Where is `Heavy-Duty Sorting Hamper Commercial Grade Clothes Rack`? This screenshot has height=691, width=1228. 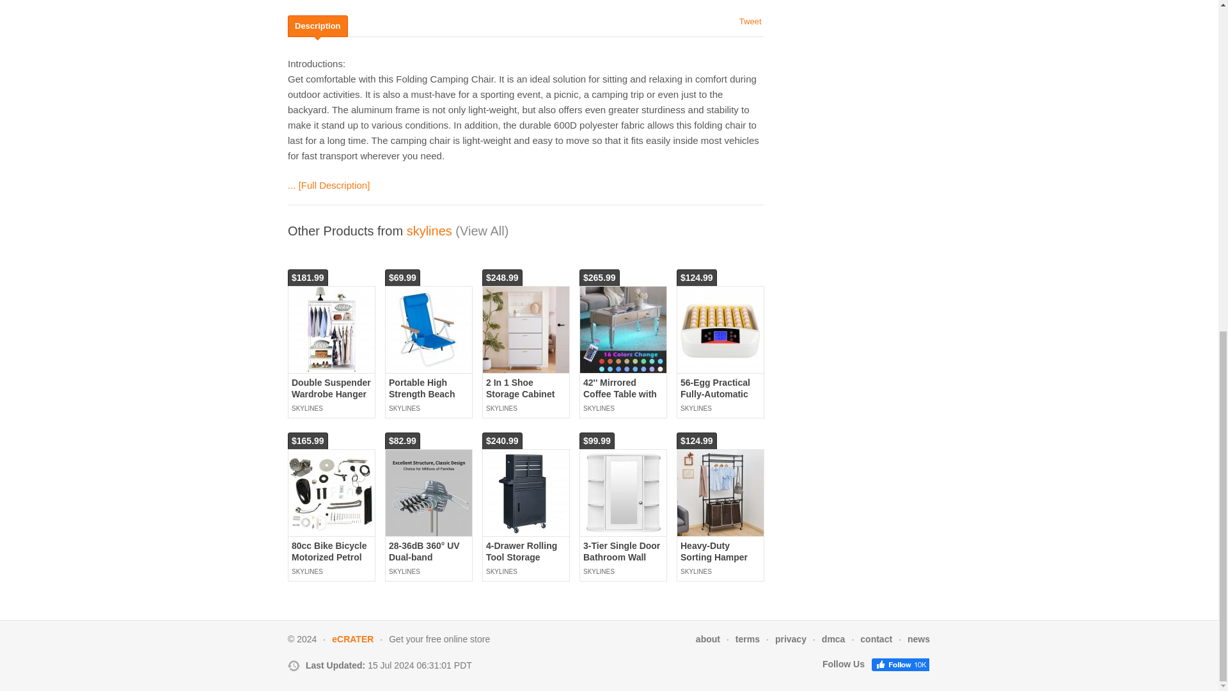
Heavy-Duty Sorting Hamper Commercial Grade Clothes Rack is located at coordinates (720, 563).